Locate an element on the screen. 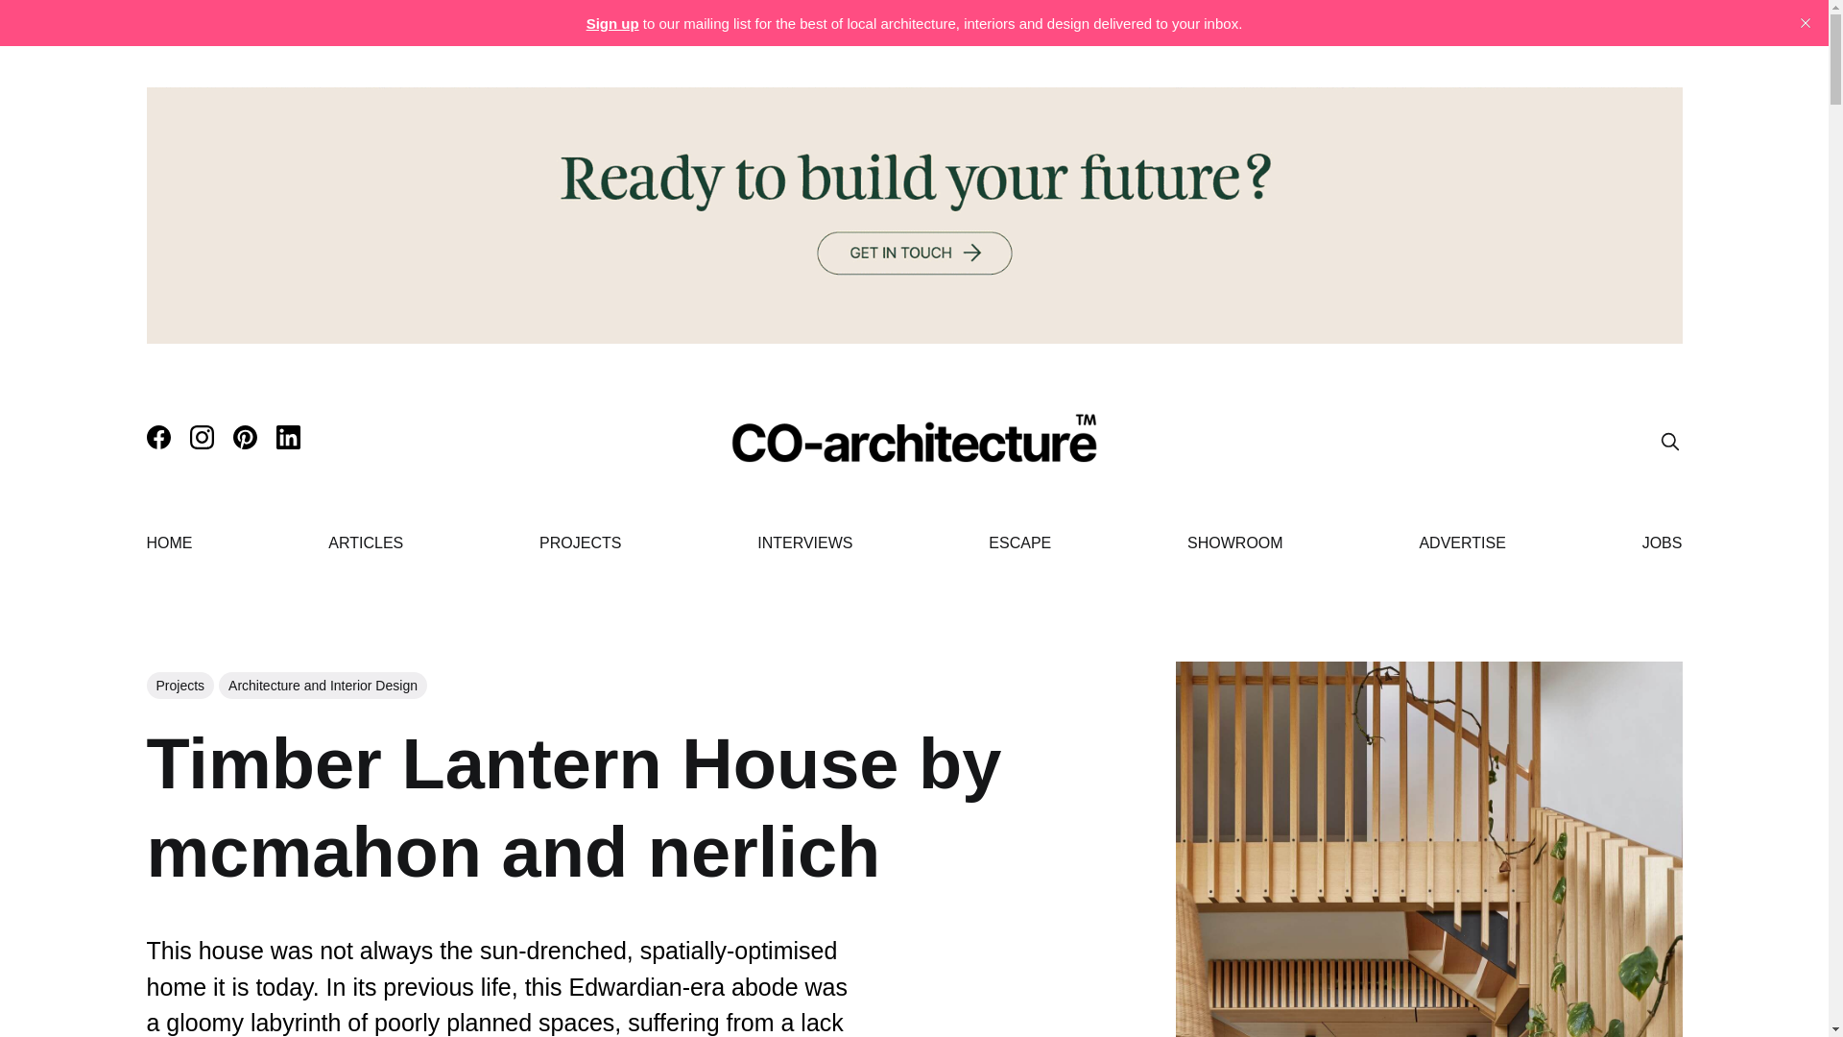  Sign up is located at coordinates (612, 23).